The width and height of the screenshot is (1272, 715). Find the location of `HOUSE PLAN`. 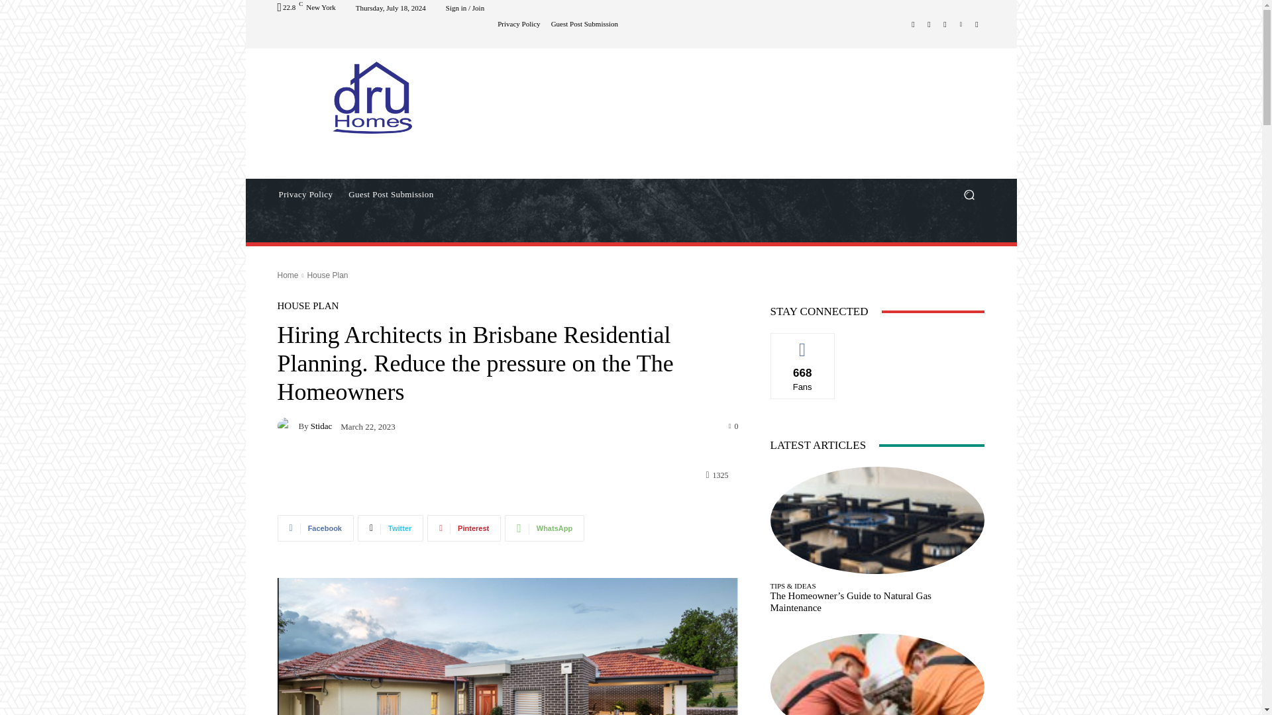

HOUSE PLAN is located at coordinates (307, 306).